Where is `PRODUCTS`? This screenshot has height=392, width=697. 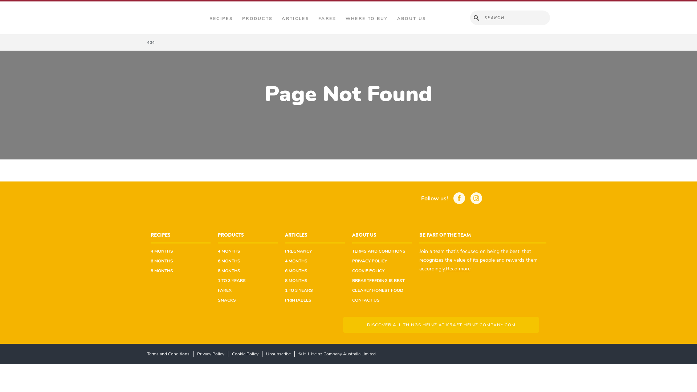 PRODUCTS is located at coordinates (258, 19).